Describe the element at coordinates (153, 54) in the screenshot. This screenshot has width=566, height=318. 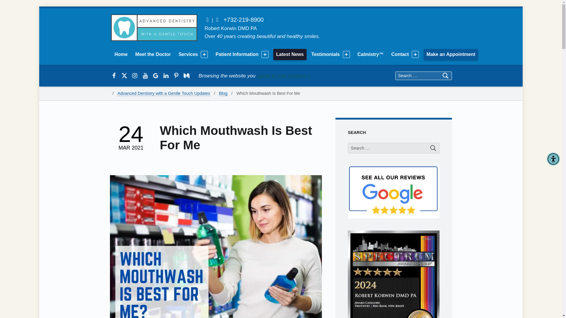
I see `Meet the Doctor` at that location.